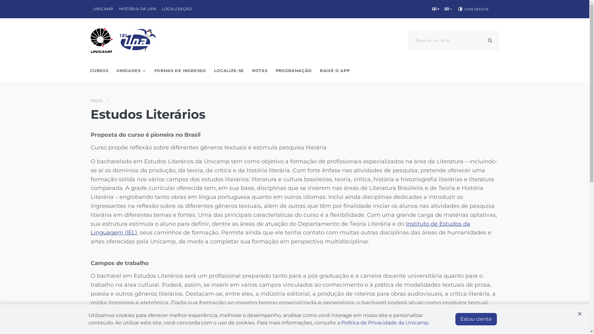  Describe the element at coordinates (131, 71) in the screenshot. I see `UNIDADES` at that location.